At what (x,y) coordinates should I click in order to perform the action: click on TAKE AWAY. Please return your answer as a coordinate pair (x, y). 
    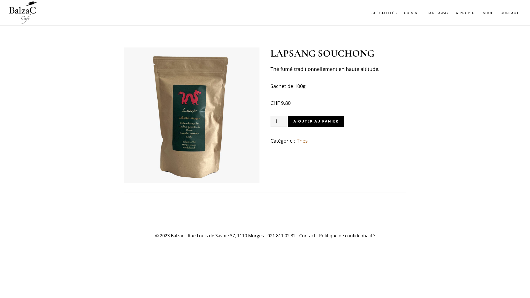
    Looking at the image, I should click on (438, 13).